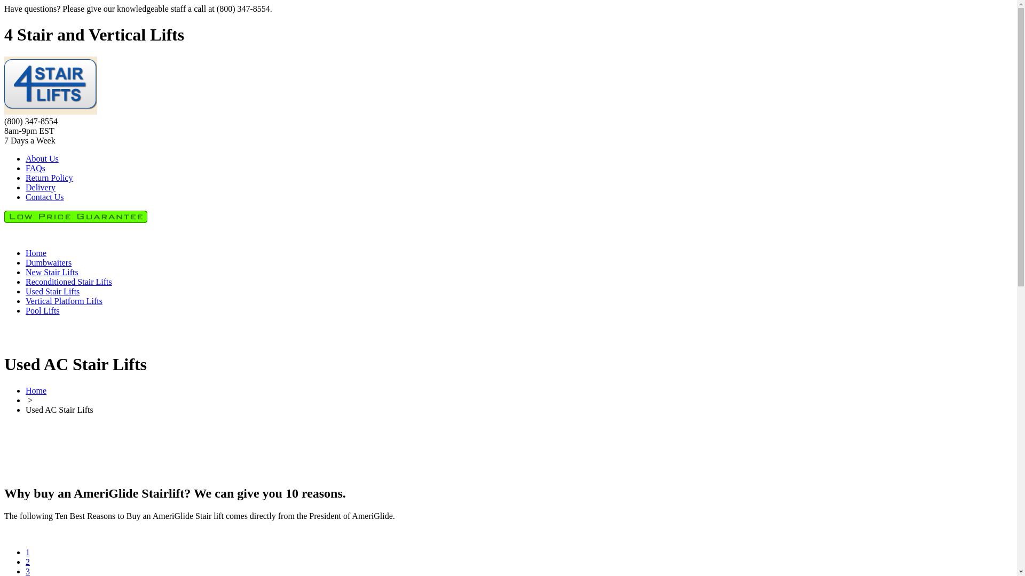 This screenshot has width=1025, height=576. Describe the element at coordinates (28, 562) in the screenshot. I see `2` at that location.